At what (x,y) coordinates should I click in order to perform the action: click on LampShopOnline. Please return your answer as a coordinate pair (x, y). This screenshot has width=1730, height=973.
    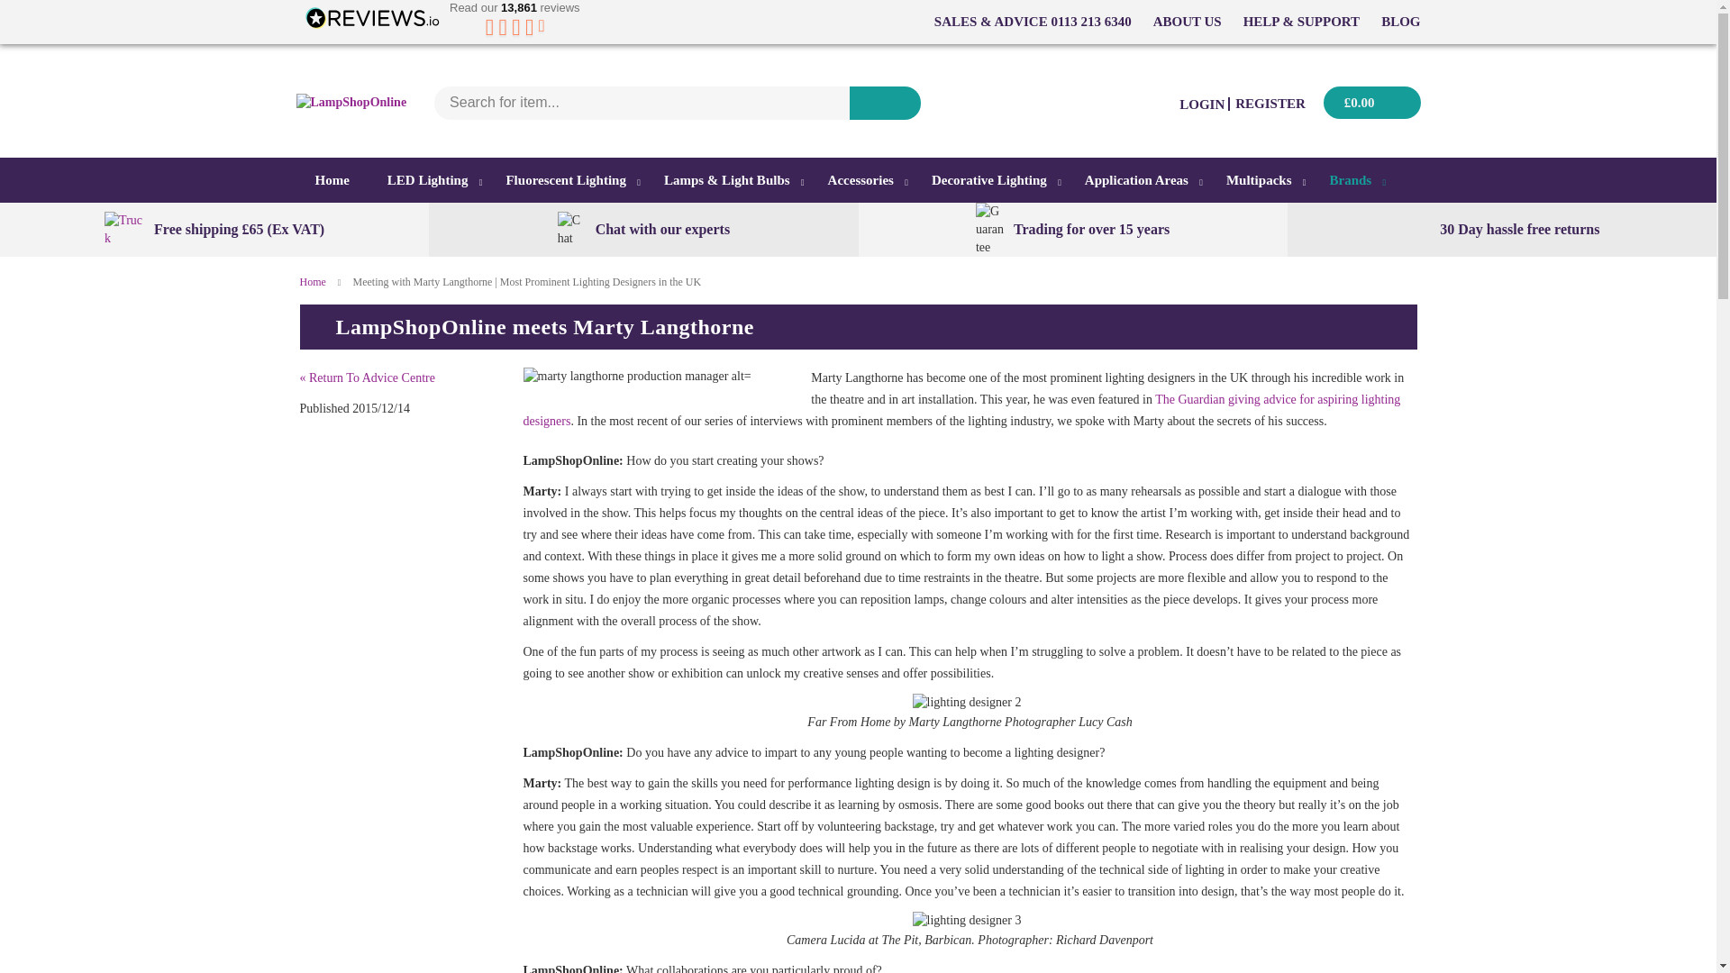
    Looking at the image, I should click on (351, 103).